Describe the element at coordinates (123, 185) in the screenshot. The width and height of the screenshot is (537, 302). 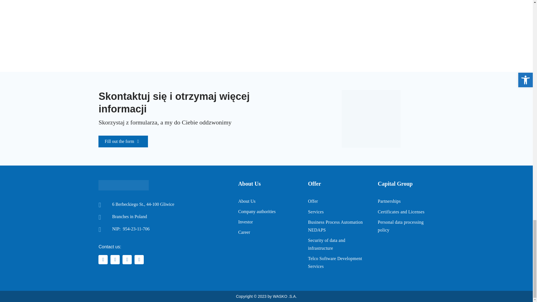
I see `logo-wasko-white` at that location.